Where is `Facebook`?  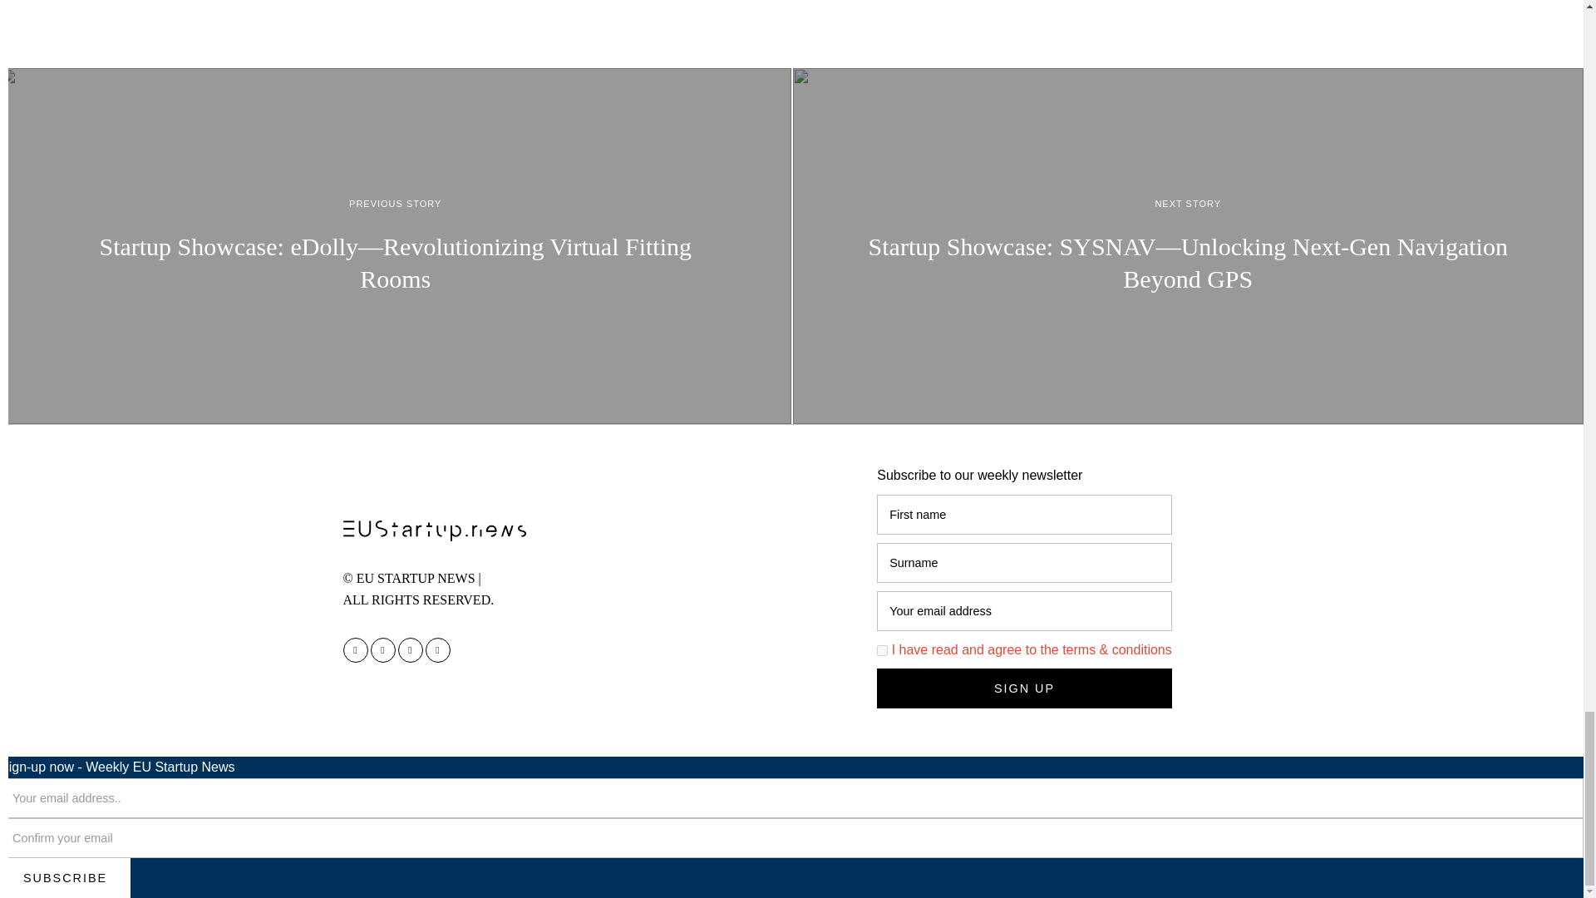 Facebook is located at coordinates (354, 650).